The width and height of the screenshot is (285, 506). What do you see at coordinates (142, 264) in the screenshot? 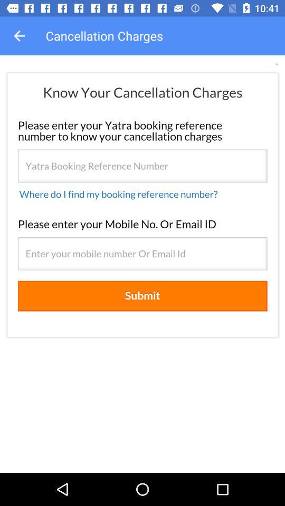
I see `submit your information` at bounding box center [142, 264].